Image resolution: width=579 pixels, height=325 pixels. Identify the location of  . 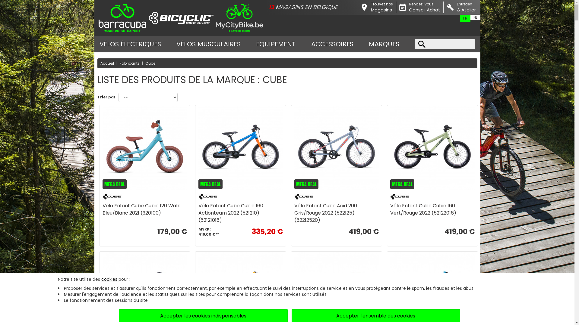
(445, 44).